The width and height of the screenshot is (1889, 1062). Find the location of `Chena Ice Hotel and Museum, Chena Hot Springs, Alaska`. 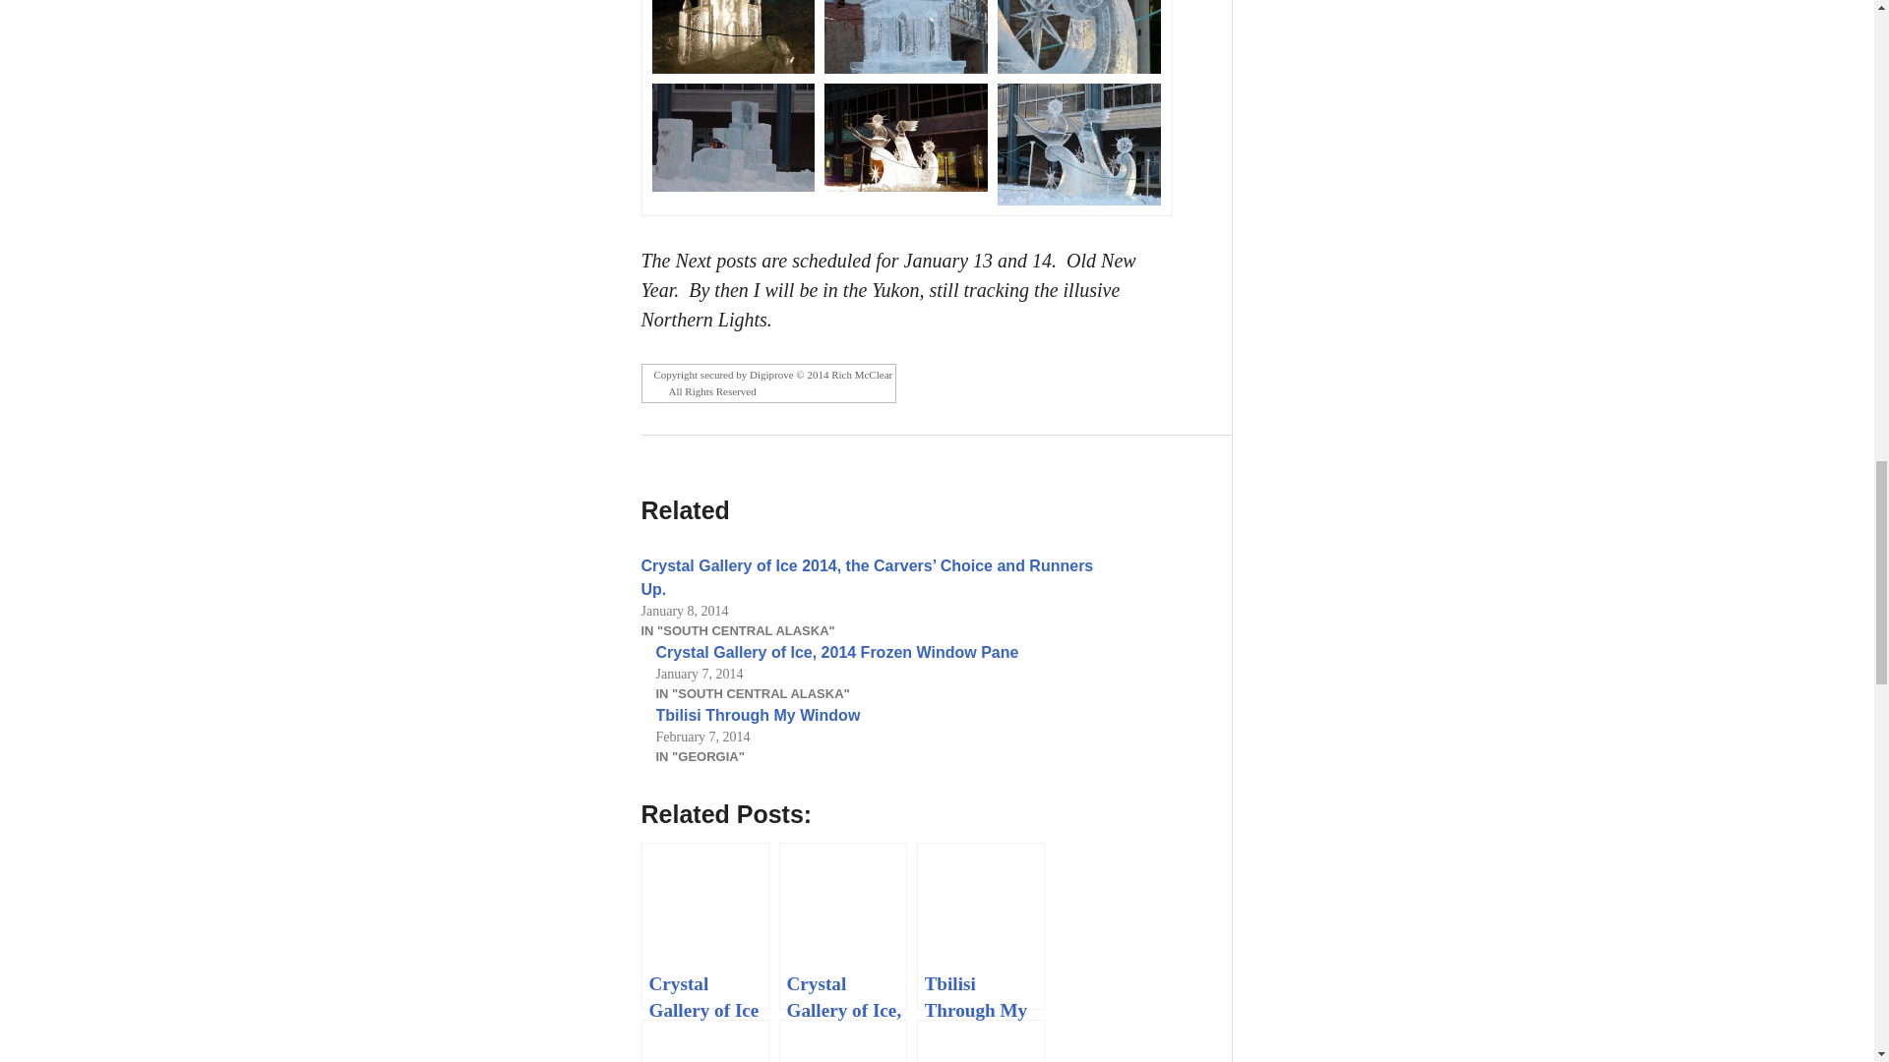

Chena Ice Hotel and Museum, Chena Hot Springs, Alaska is located at coordinates (980, 1040).